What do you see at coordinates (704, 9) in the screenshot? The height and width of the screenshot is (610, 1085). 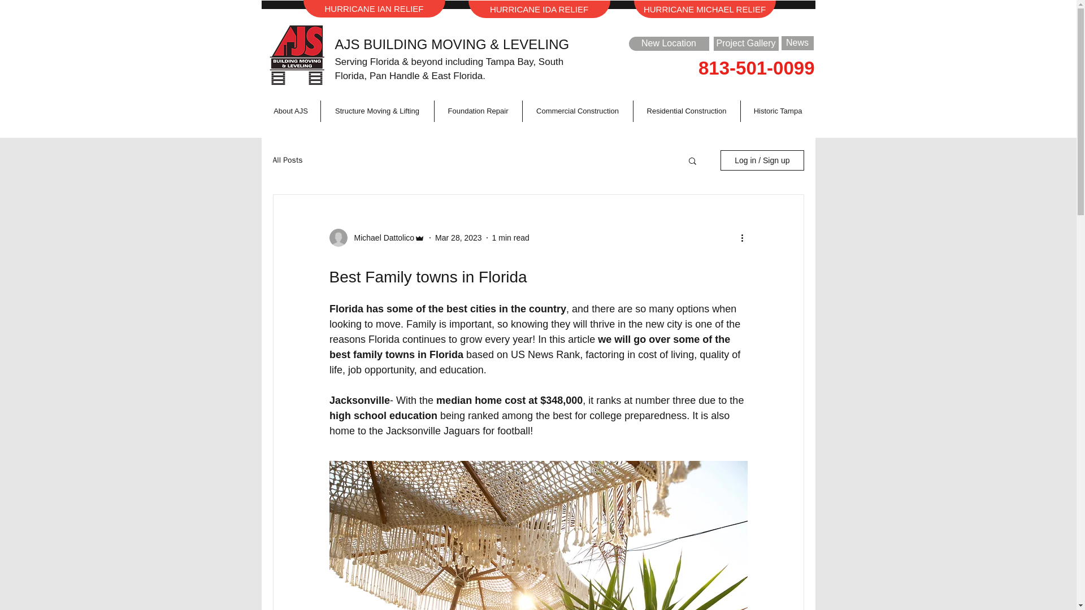 I see `HURRICANE MICHAEL RELIEF` at bounding box center [704, 9].